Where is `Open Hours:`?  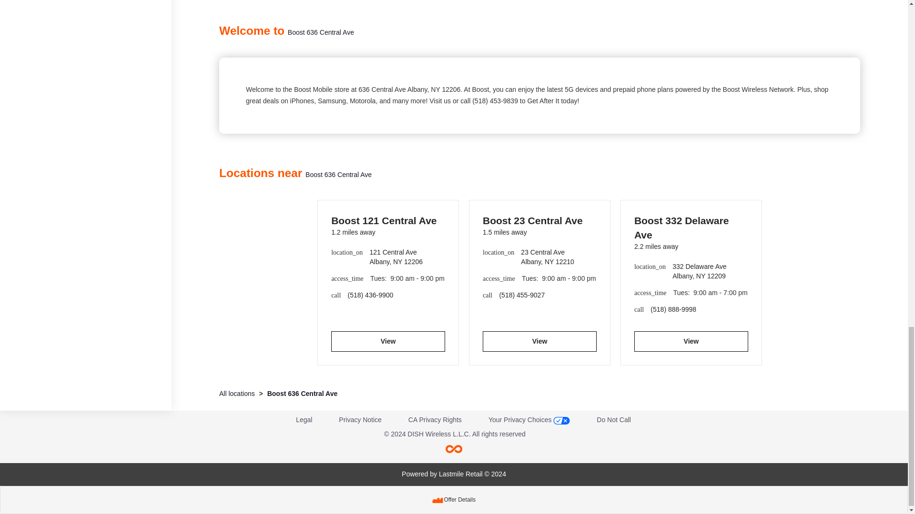
Open Hours: is located at coordinates (407, 279).